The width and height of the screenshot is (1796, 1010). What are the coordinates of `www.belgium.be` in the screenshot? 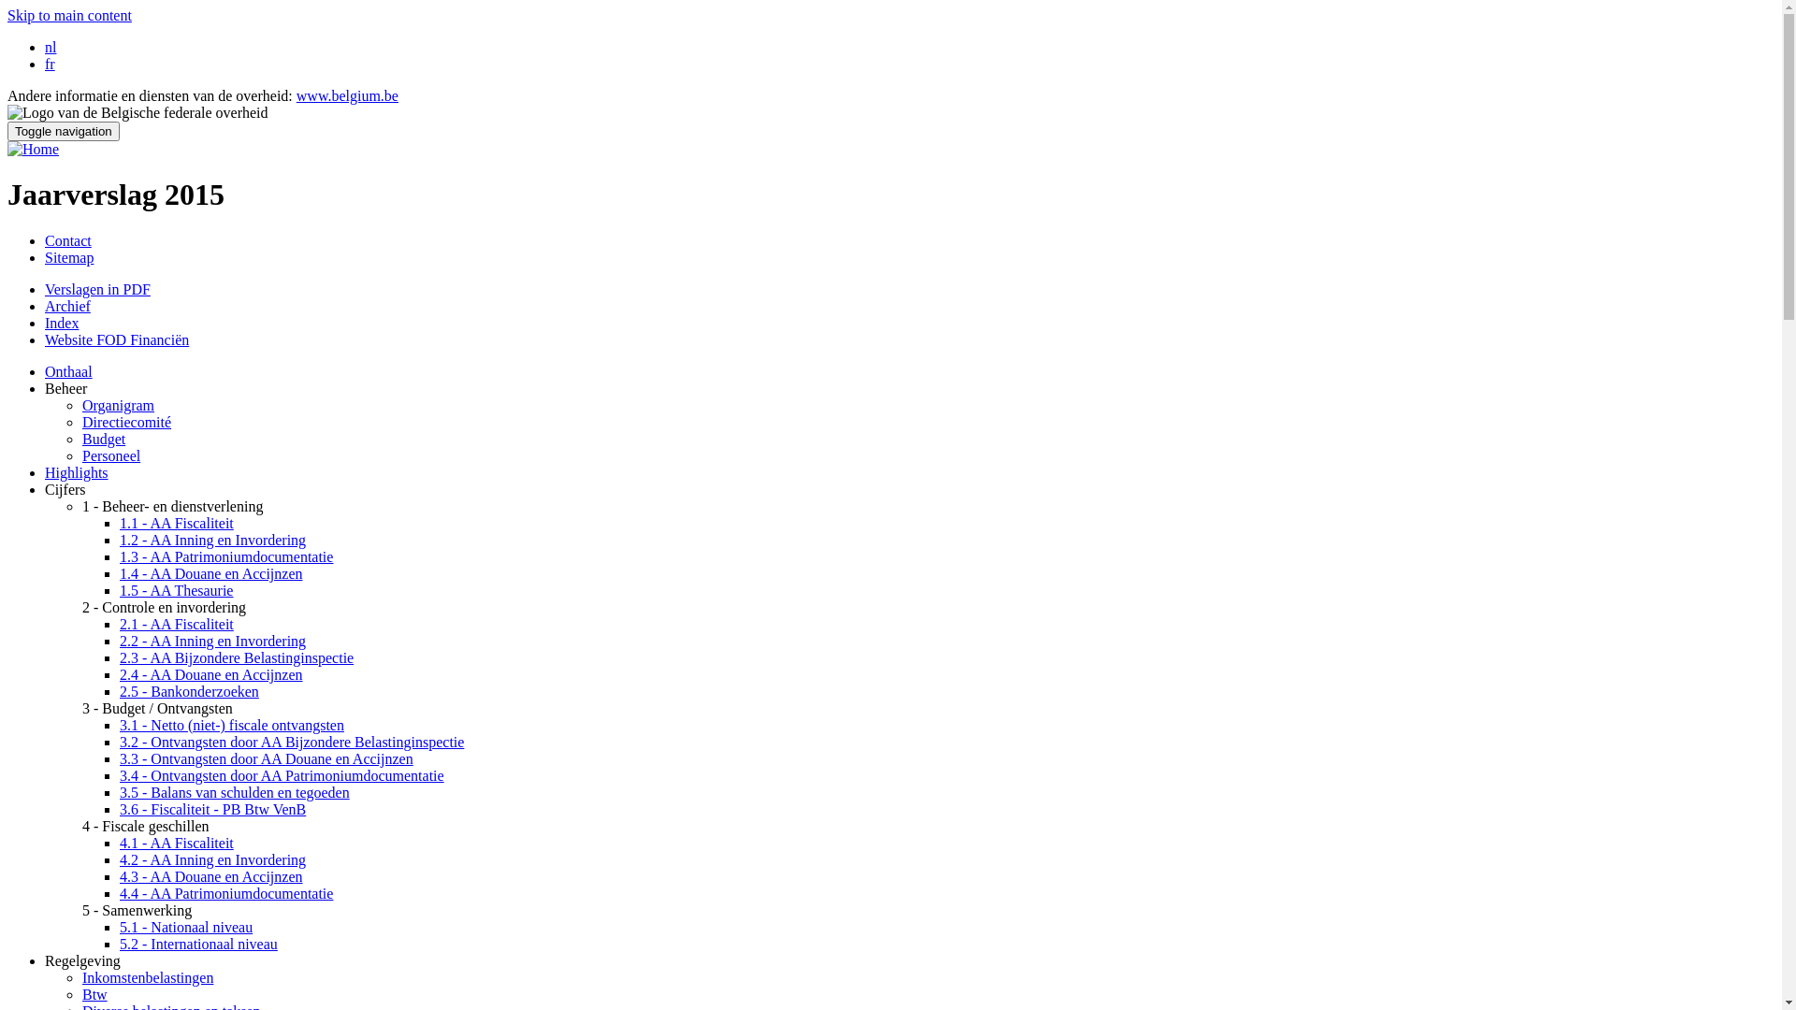 It's located at (348, 95).